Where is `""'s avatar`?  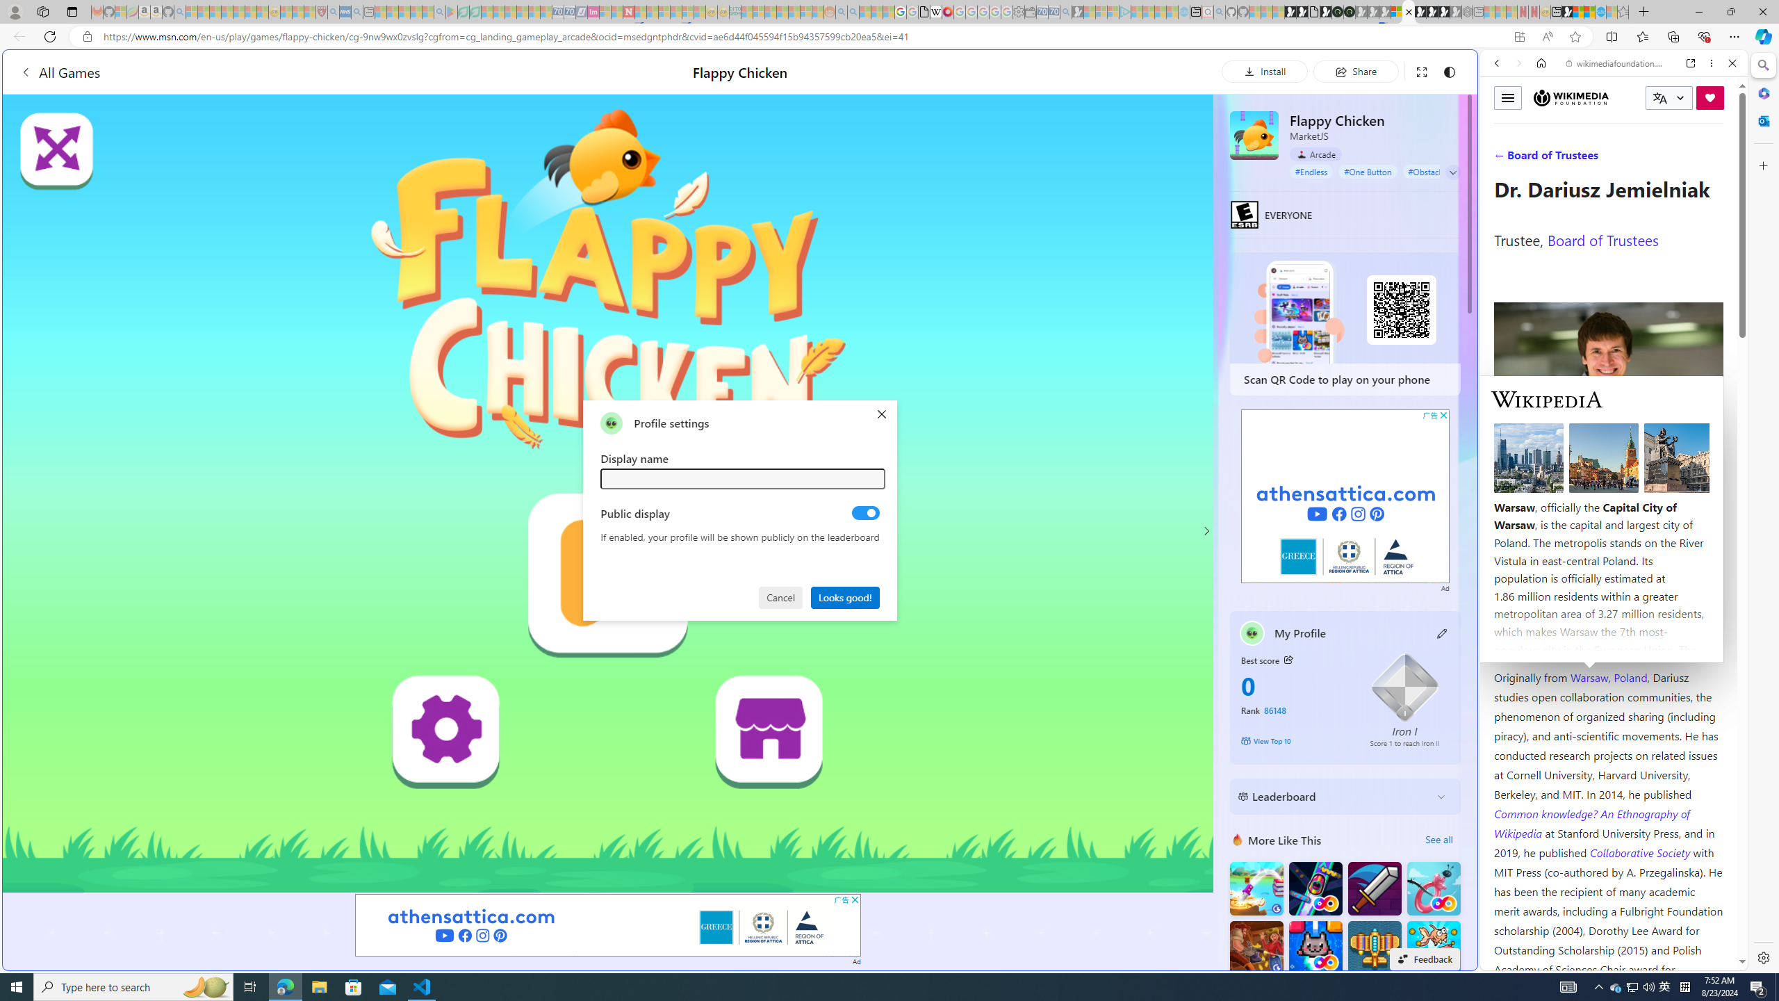 ""'s avatar is located at coordinates (612, 423).